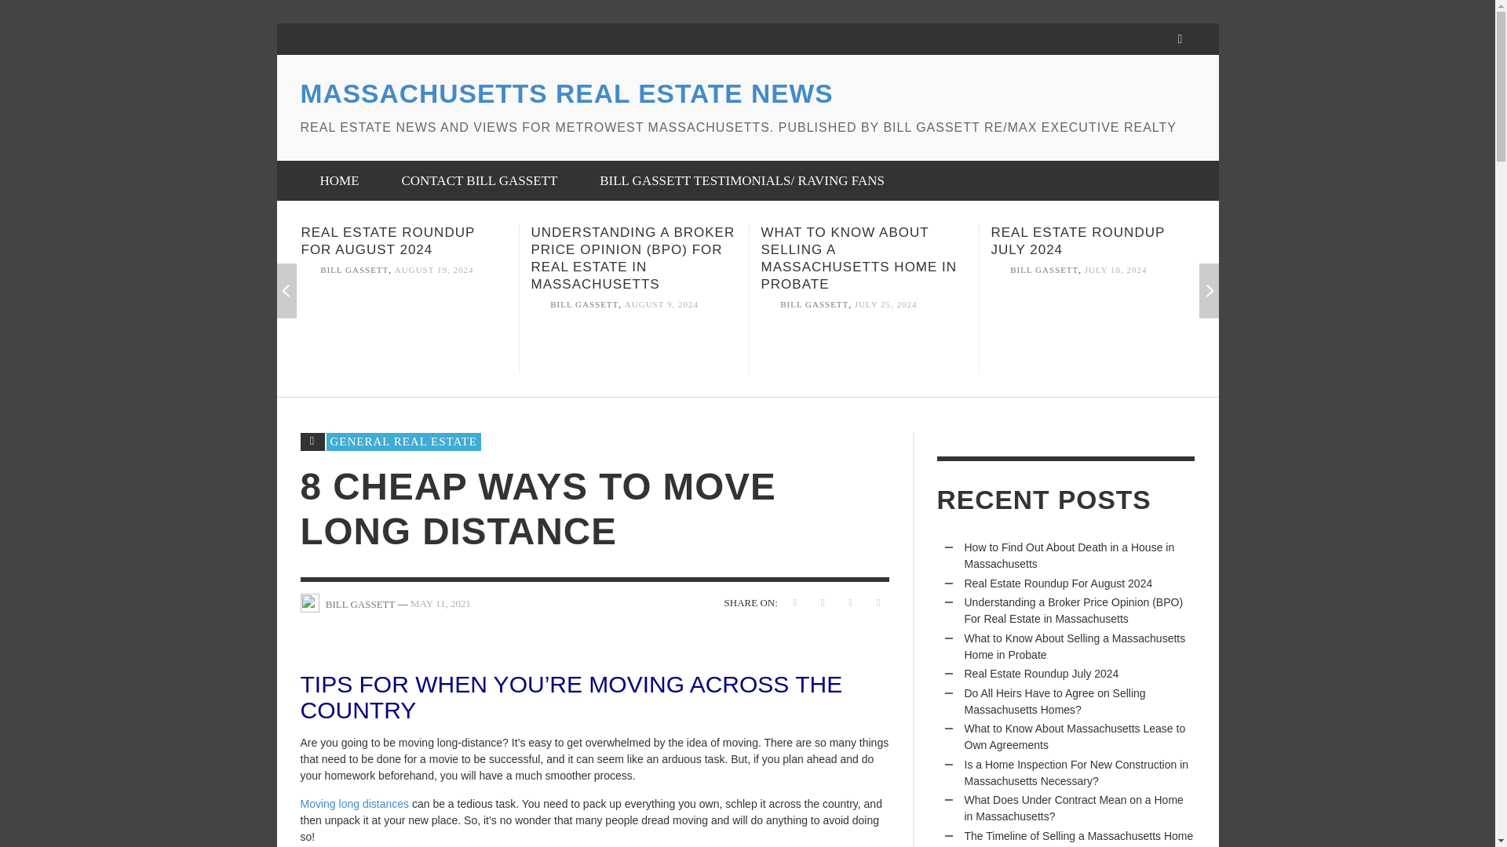 This screenshot has height=847, width=1507. What do you see at coordinates (388, 242) in the screenshot?
I see `Permalink to Real Estate Roundup For August 2024` at bounding box center [388, 242].